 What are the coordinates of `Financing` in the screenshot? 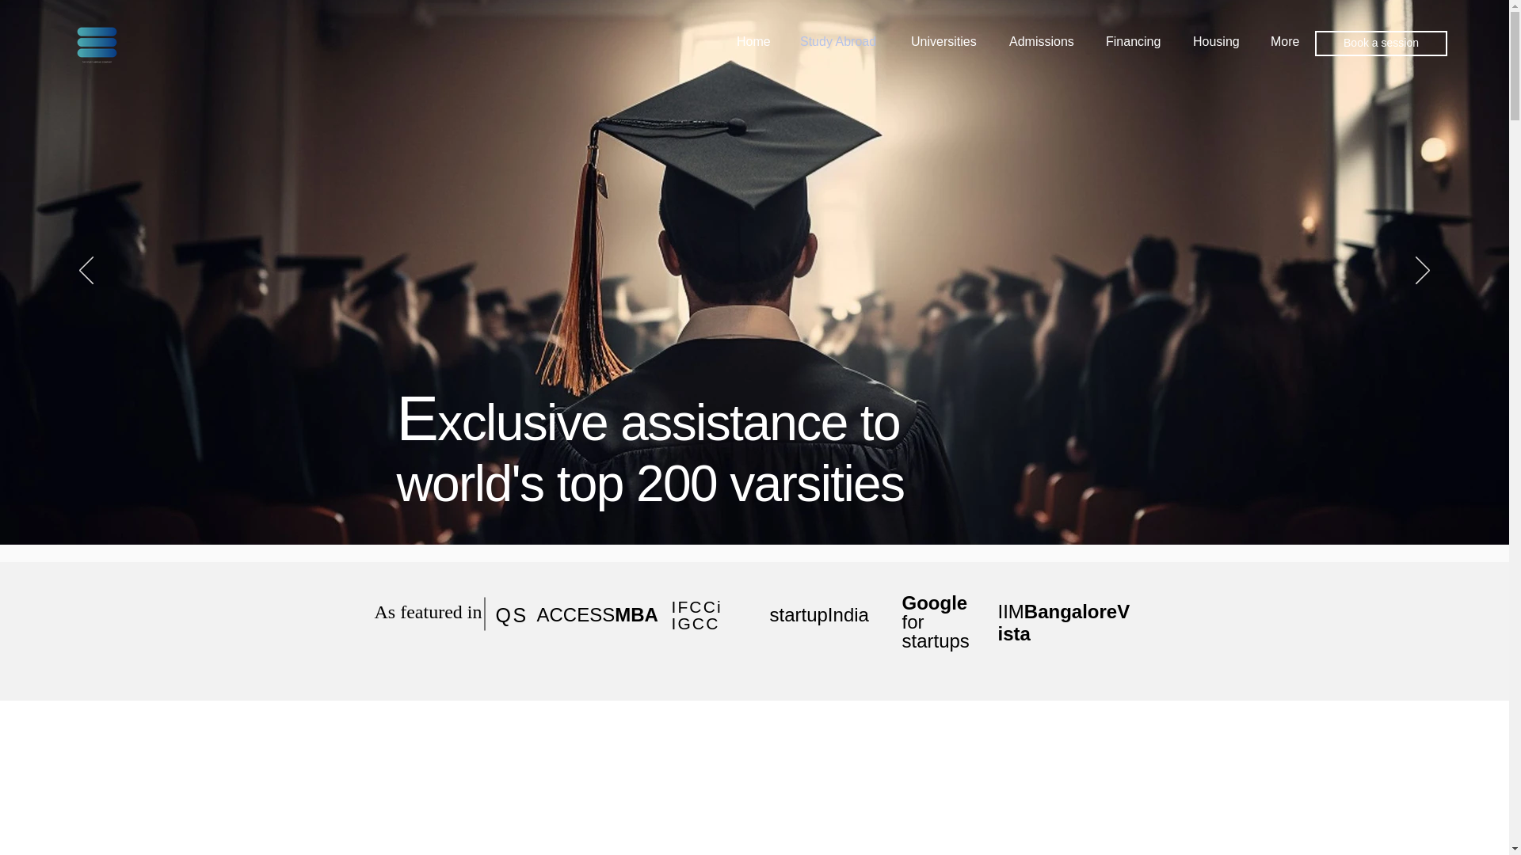 It's located at (1138, 41).